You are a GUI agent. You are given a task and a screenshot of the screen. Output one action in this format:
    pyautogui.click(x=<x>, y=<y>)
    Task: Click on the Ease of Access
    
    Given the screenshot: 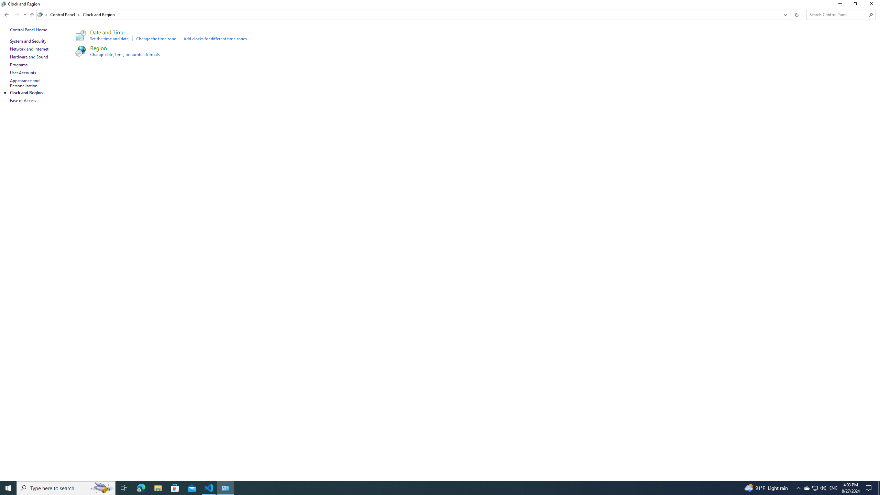 What is the action you would take?
    pyautogui.click(x=23, y=100)
    